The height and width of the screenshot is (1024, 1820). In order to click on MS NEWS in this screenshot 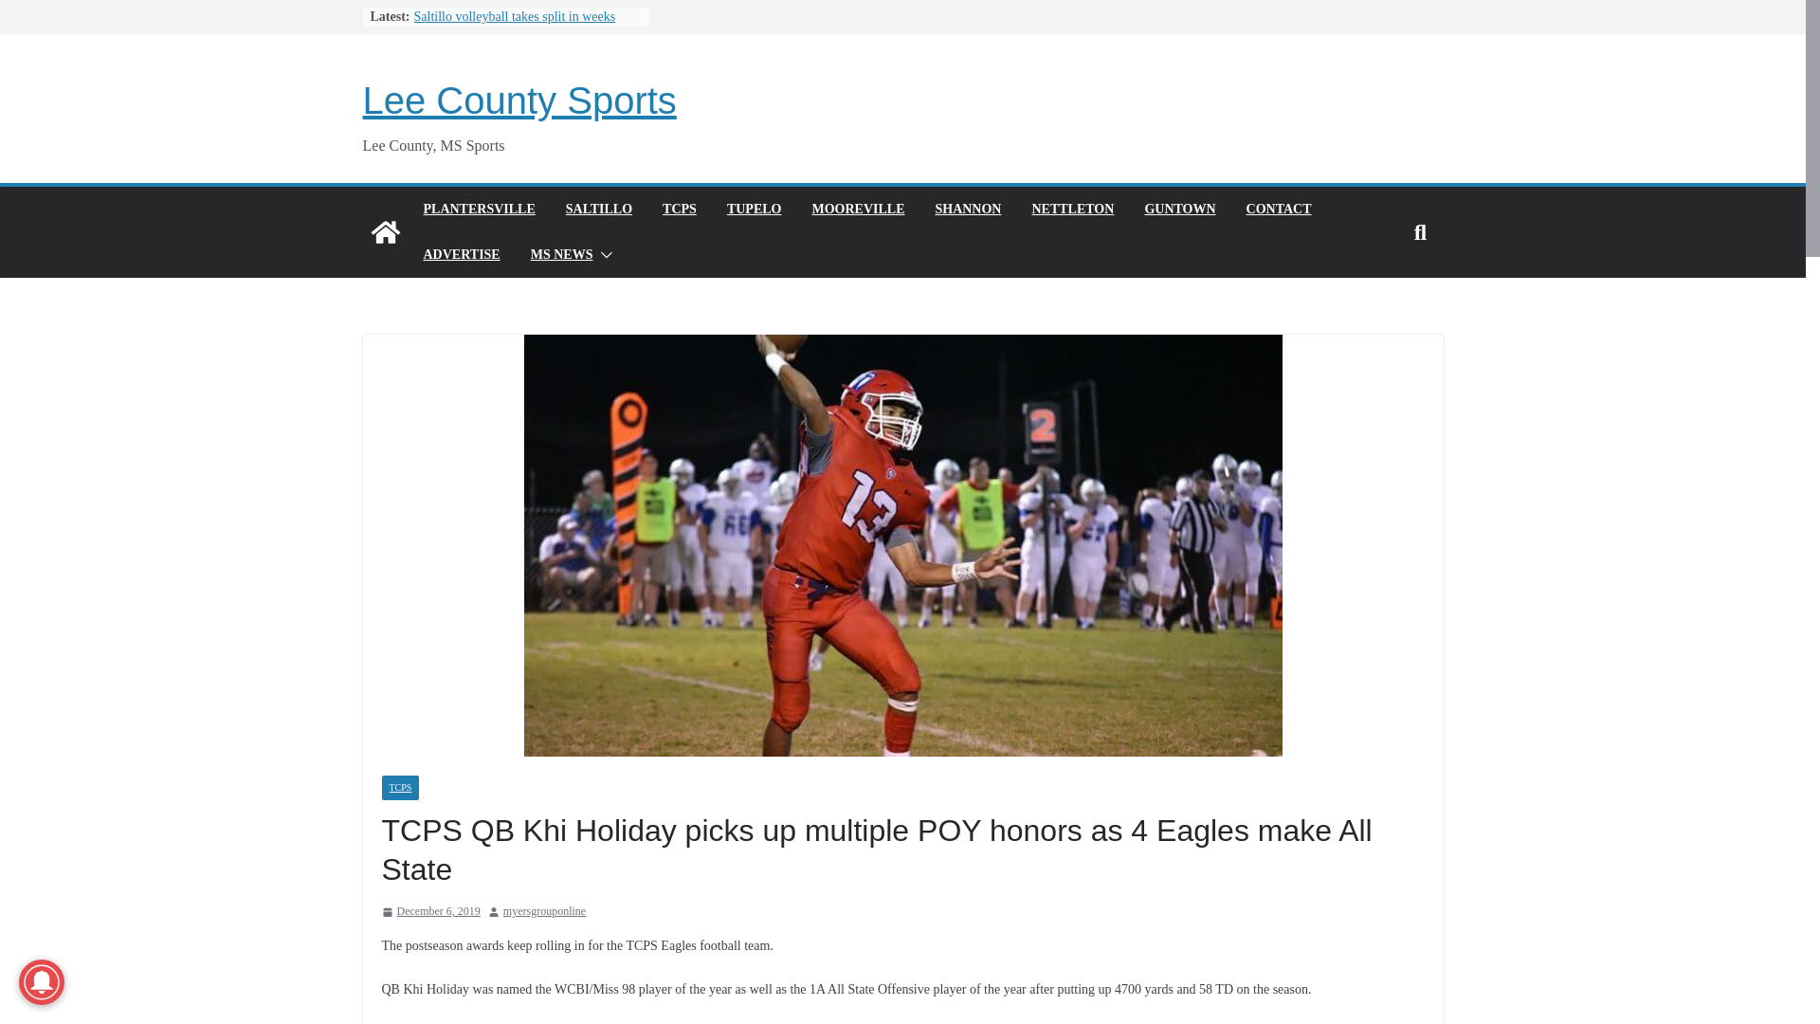, I will do `click(561, 254)`.